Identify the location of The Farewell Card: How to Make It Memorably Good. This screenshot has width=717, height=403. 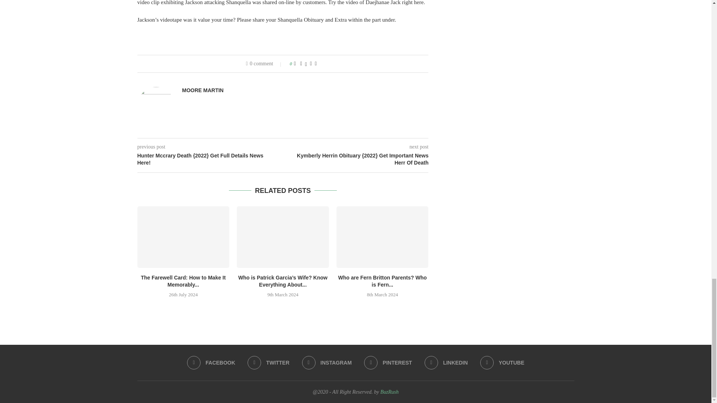
(183, 237).